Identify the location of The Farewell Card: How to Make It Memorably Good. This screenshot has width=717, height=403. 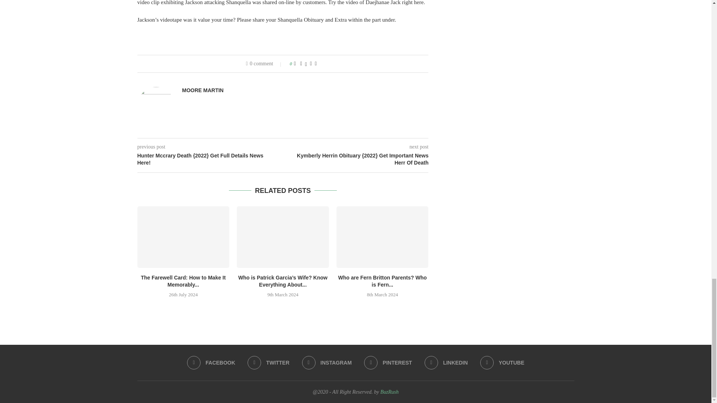
(183, 237).